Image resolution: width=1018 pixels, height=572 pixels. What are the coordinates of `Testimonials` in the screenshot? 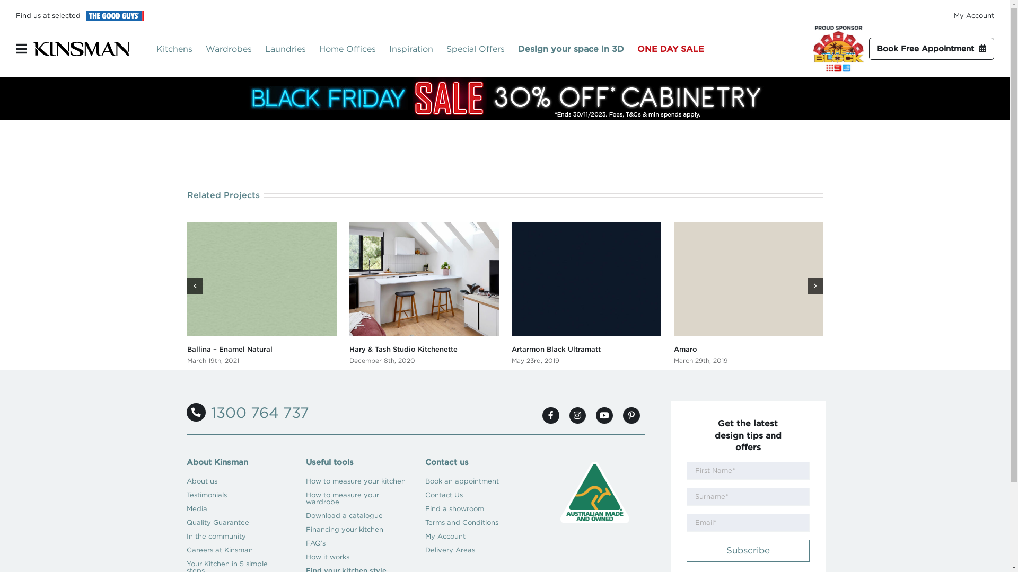 It's located at (236, 495).